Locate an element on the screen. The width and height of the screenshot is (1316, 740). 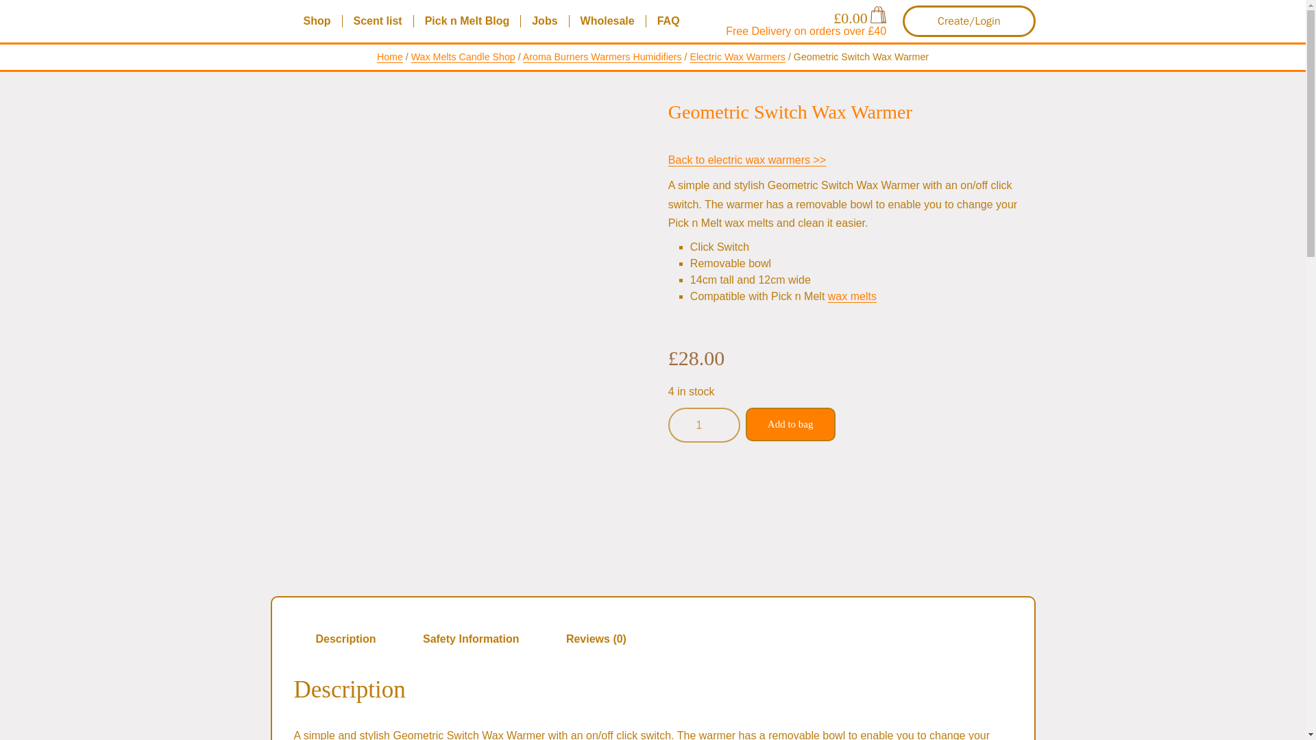
Safety Information is located at coordinates (471, 639).